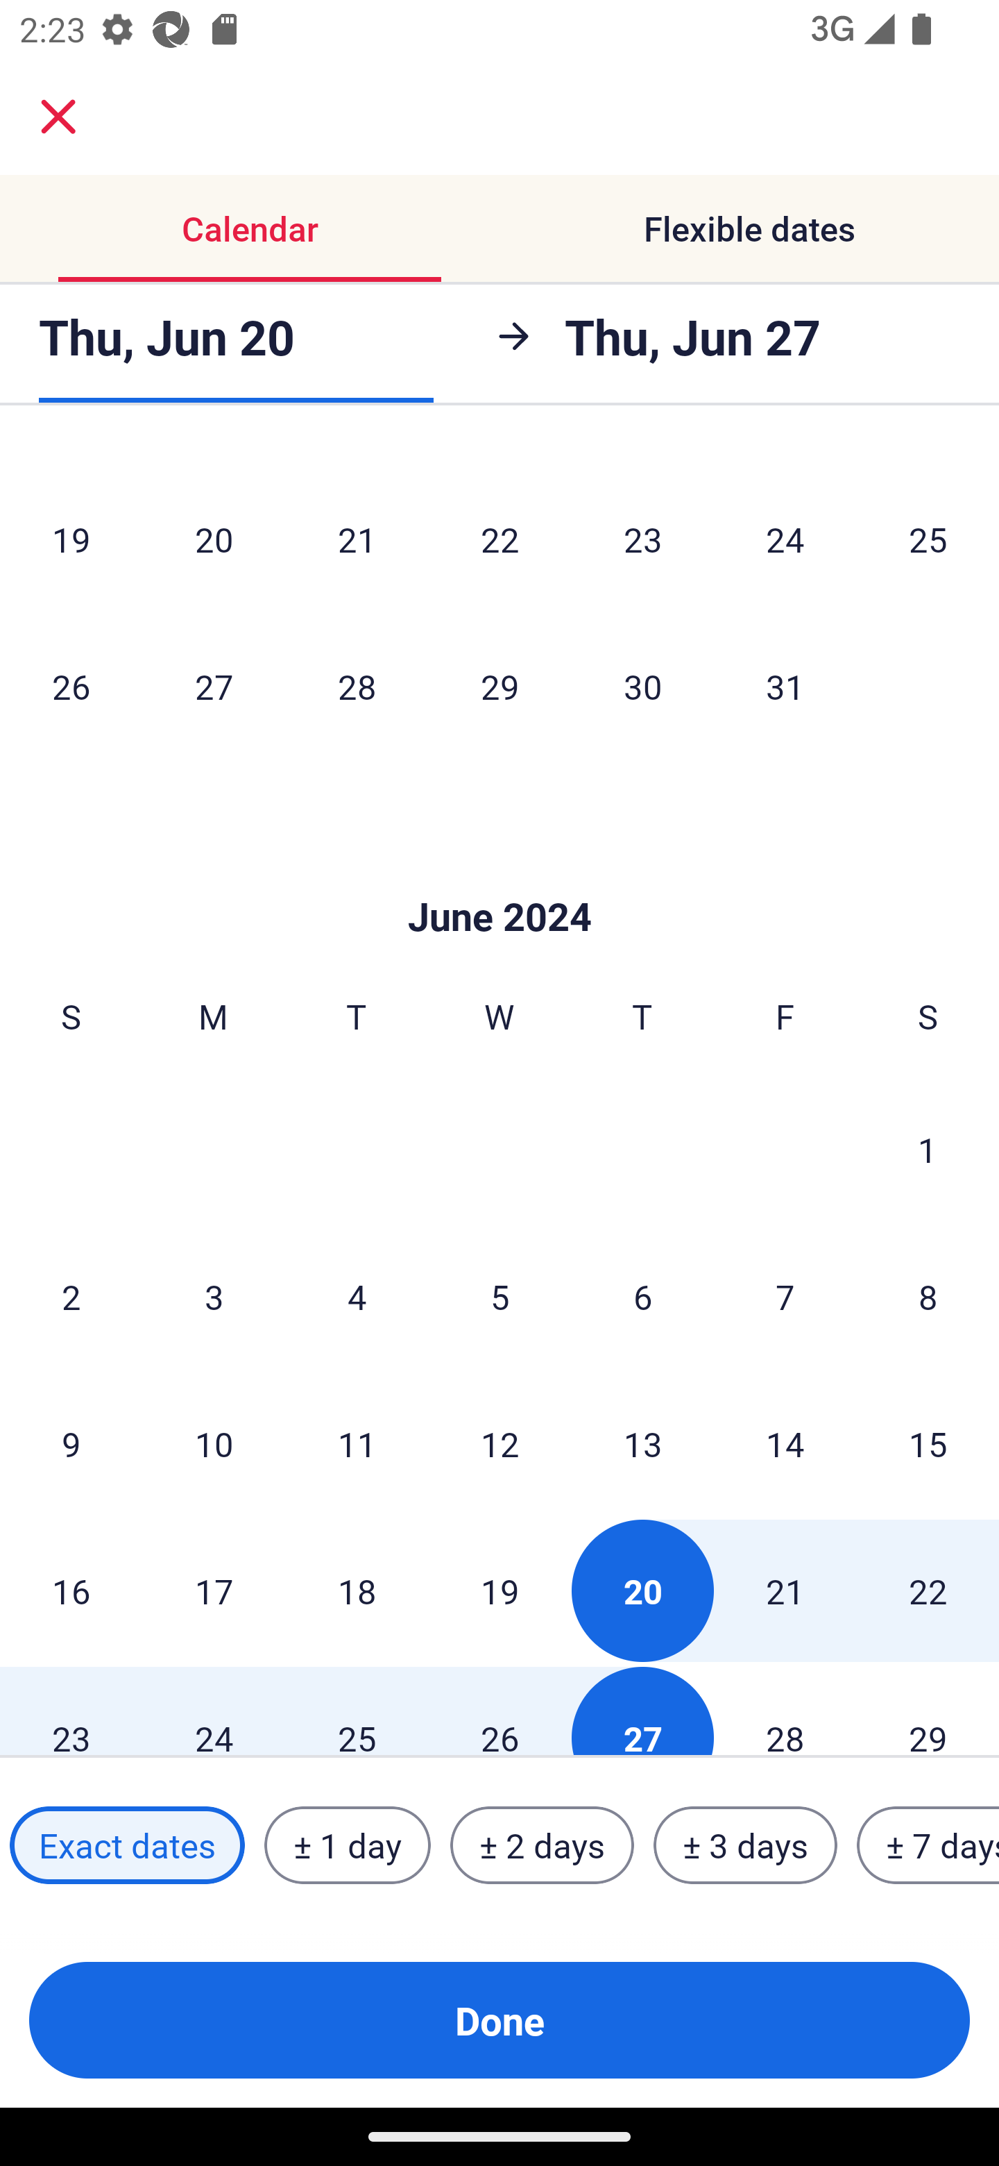 Image resolution: width=999 pixels, height=2166 pixels. Describe the element at coordinates (785, 539) in the screenshot. I see `24 Friday, May 24, 2024` at that location.